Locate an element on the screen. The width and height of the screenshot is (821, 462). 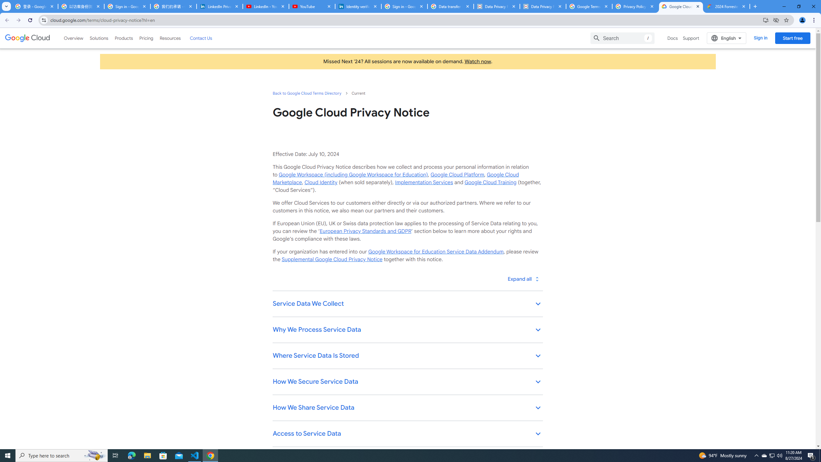
Docs is located at coordinates (673, 38).